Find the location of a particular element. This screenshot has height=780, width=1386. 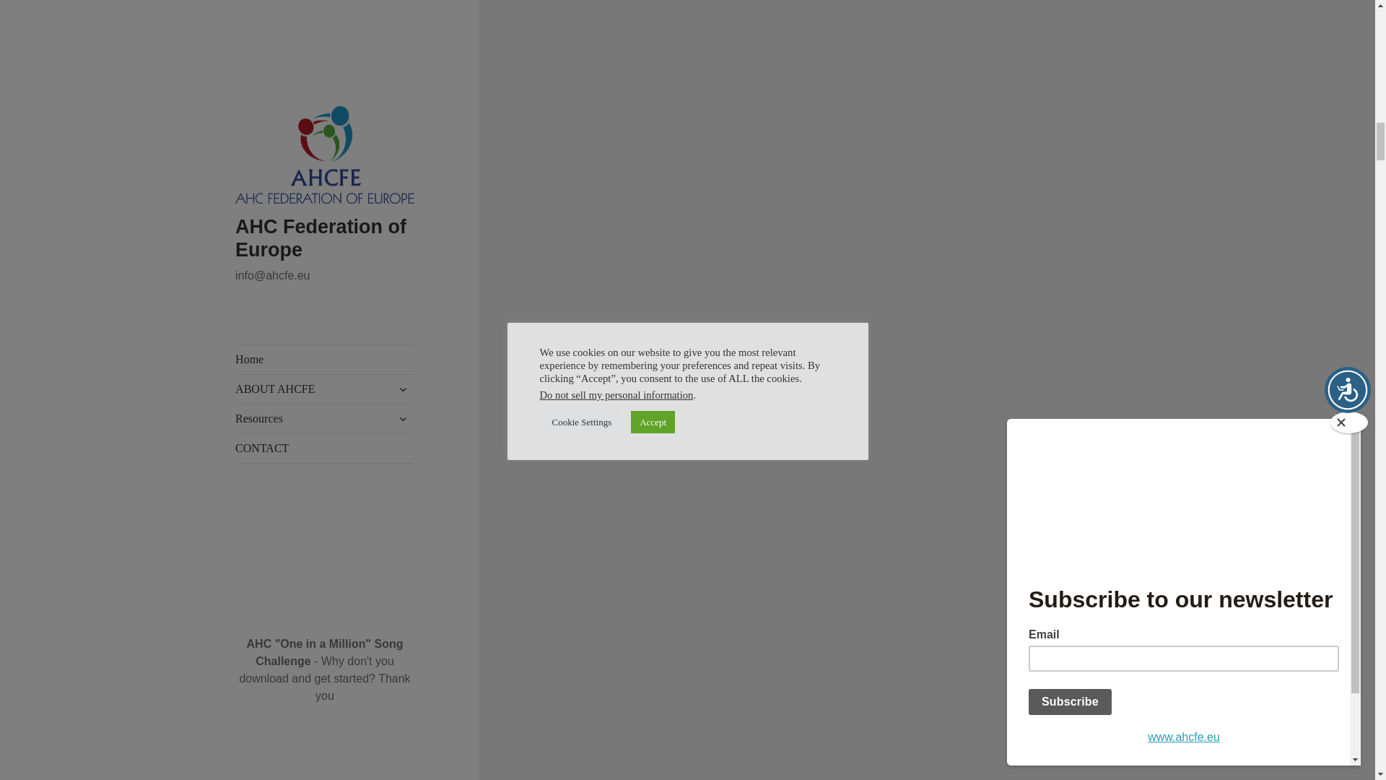

YouTube video player is located at coordinates (794, 4).